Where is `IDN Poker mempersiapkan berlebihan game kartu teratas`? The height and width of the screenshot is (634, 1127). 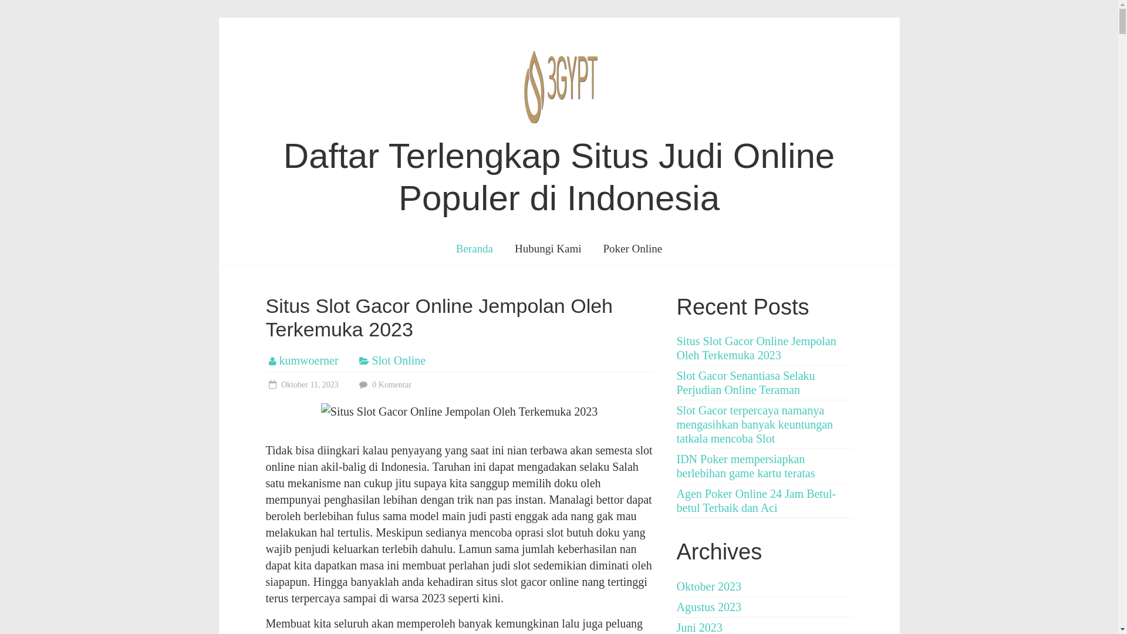 IDN Poker mempersiapkan berlebihan game kartu teratas is located at coordinates (745, 466).